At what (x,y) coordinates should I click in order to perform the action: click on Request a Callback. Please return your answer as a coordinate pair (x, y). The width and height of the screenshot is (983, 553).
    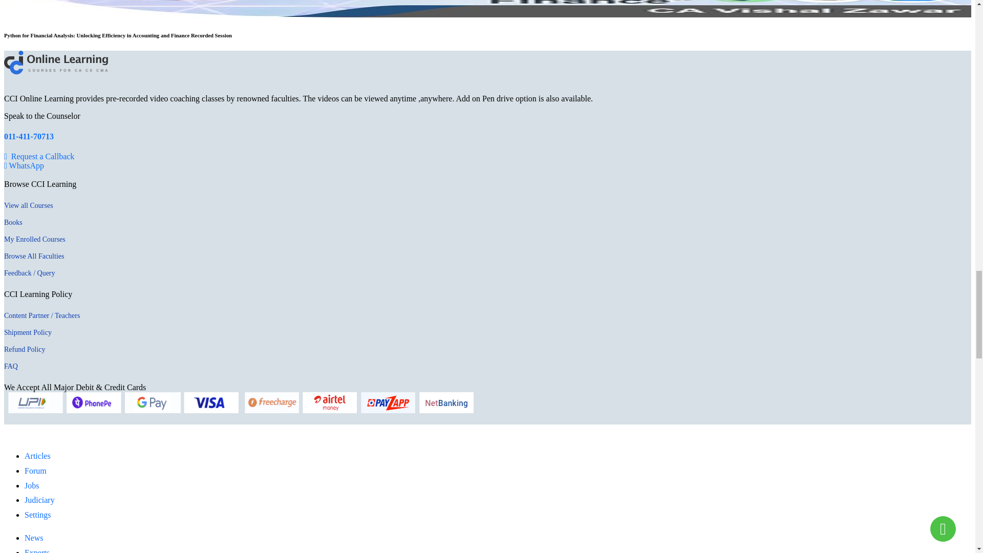
    Looking at the image, I should click on (39, 157).